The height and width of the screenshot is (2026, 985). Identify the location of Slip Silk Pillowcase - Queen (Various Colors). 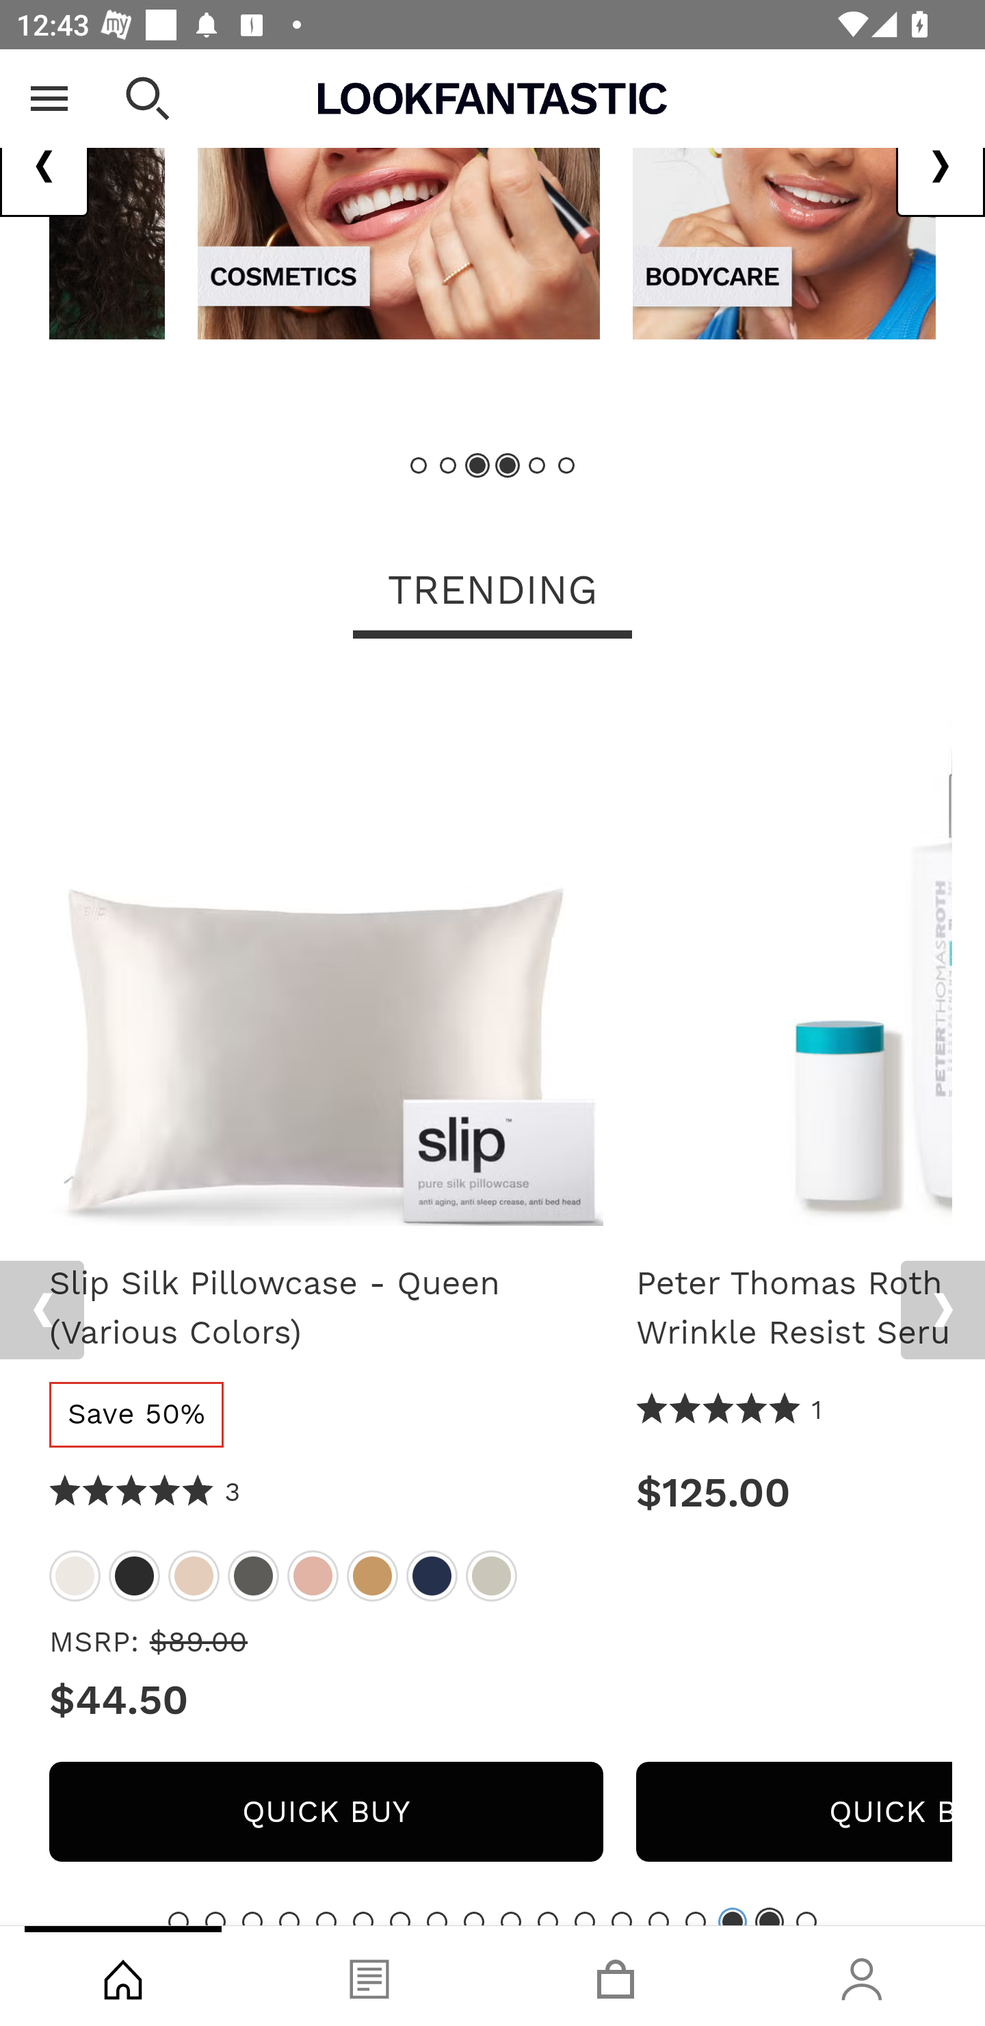
(326, 1309).